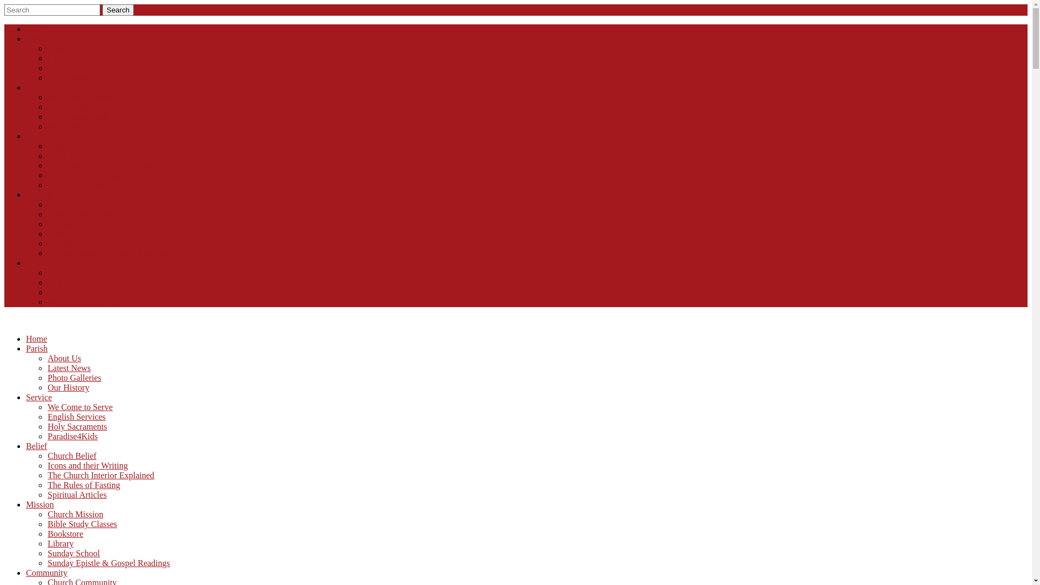  What do you see at coordinates (72, 456) in the screenshot?
I see `Church Belief` at bounding box center [72, 456].